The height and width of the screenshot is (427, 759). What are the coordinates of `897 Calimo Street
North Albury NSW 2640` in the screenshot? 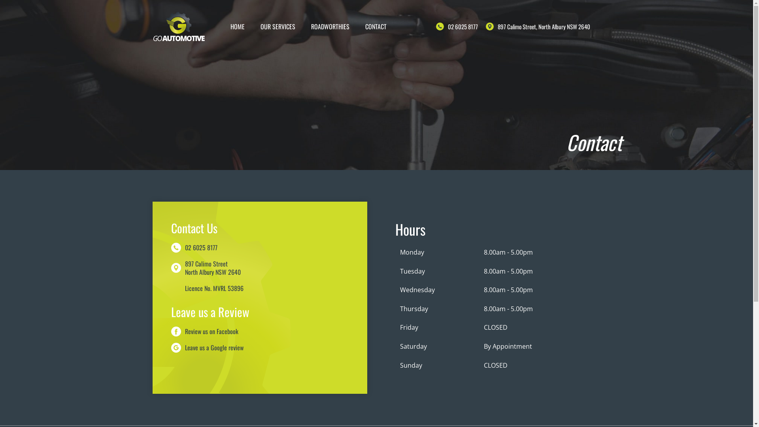 It's located at (213, 268).